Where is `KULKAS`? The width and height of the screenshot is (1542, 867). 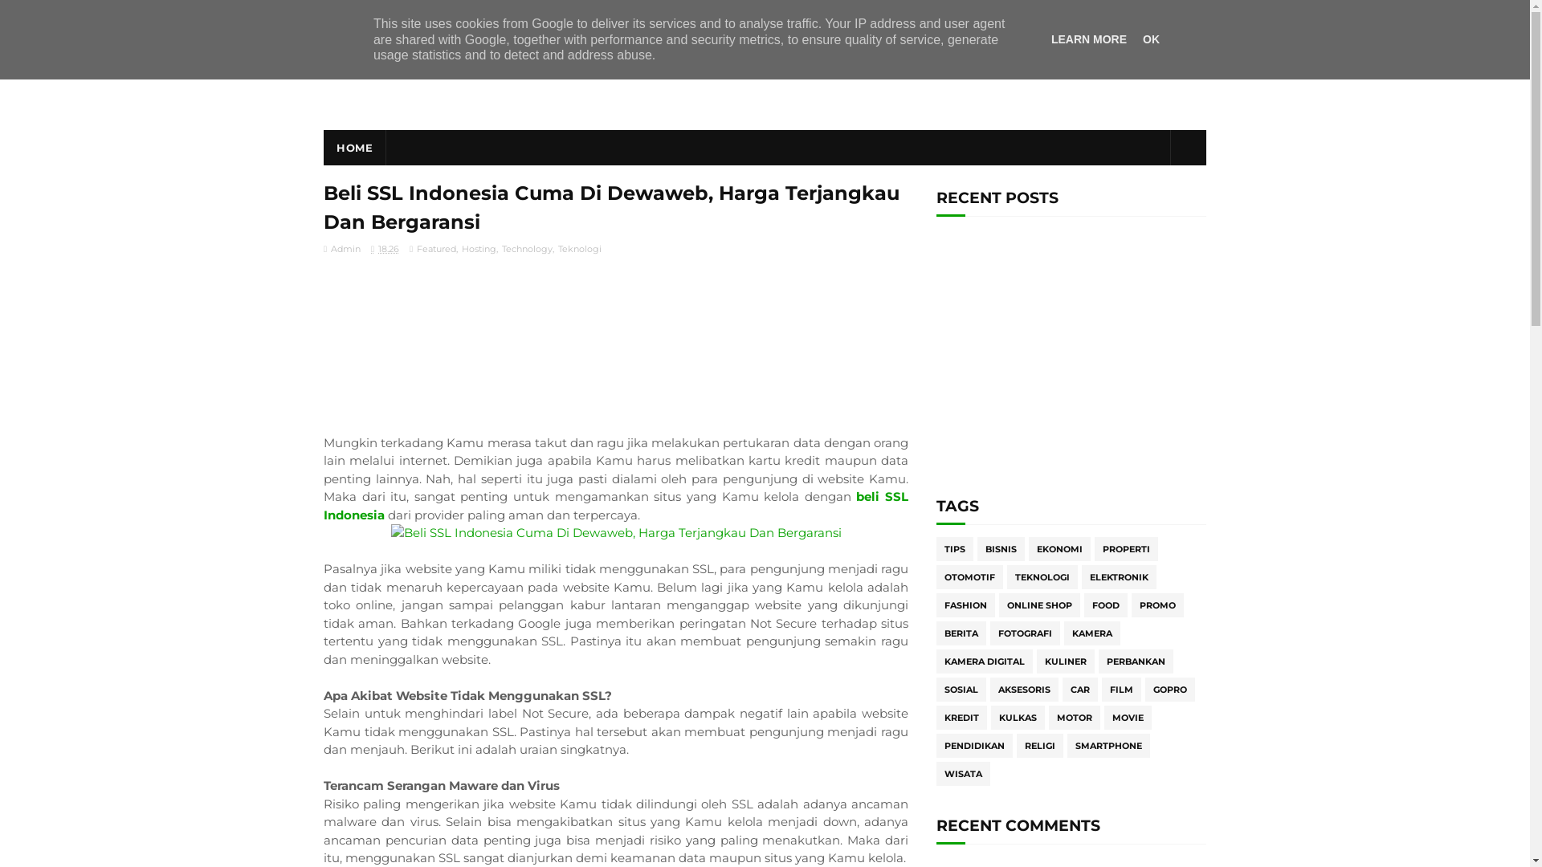
KULKAS is located at coordinates (1018, 718).